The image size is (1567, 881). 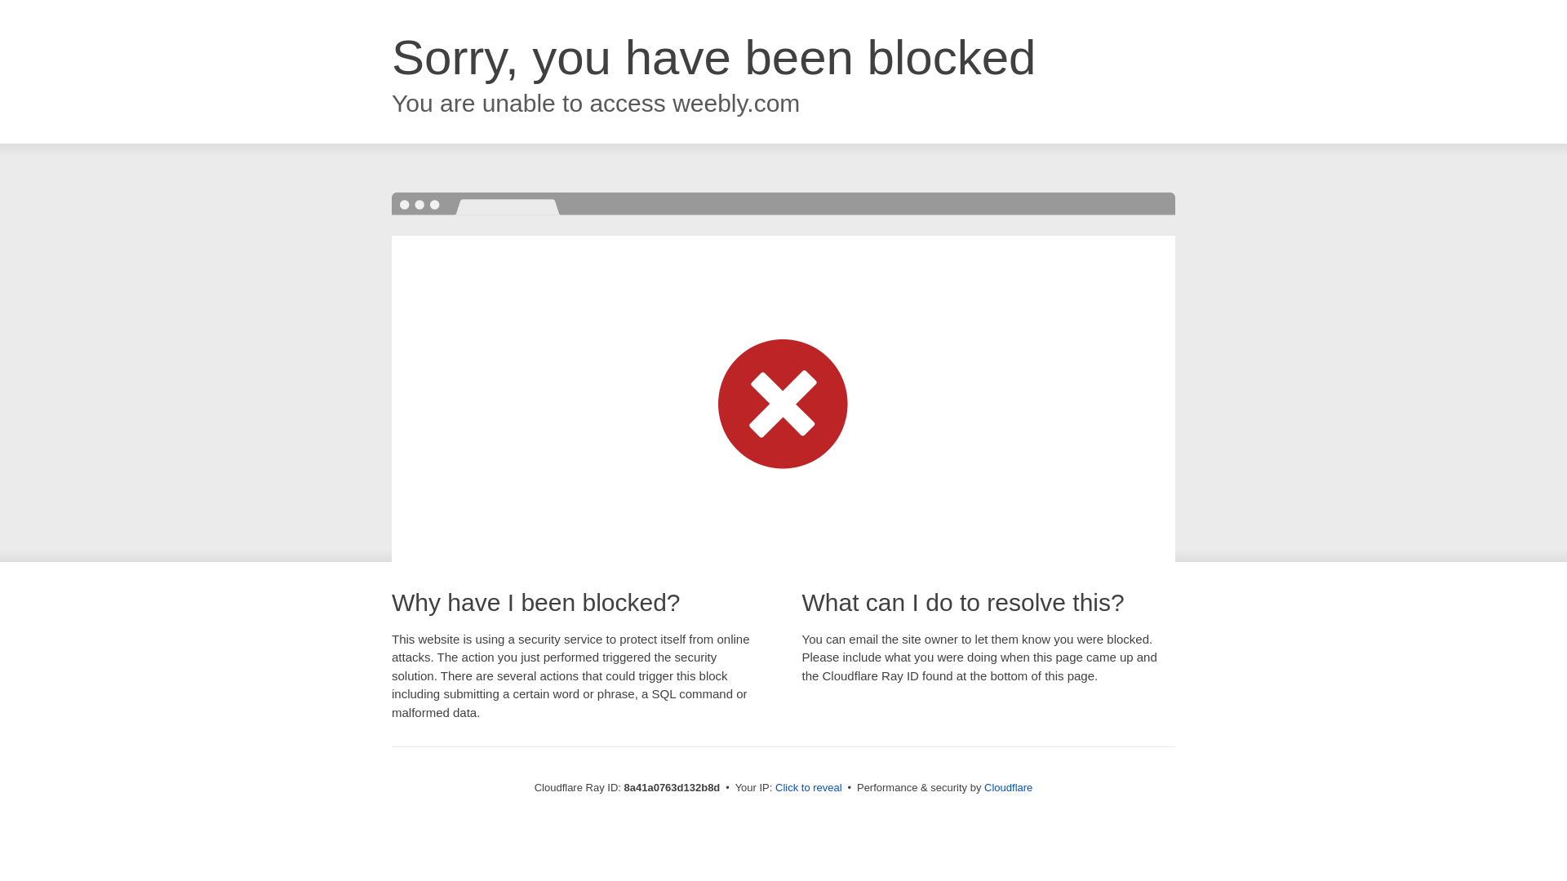 What do you see at coordinates (809, 788) in the screenshot?
I see `Click to reveal` at bounding box center [809, 788].